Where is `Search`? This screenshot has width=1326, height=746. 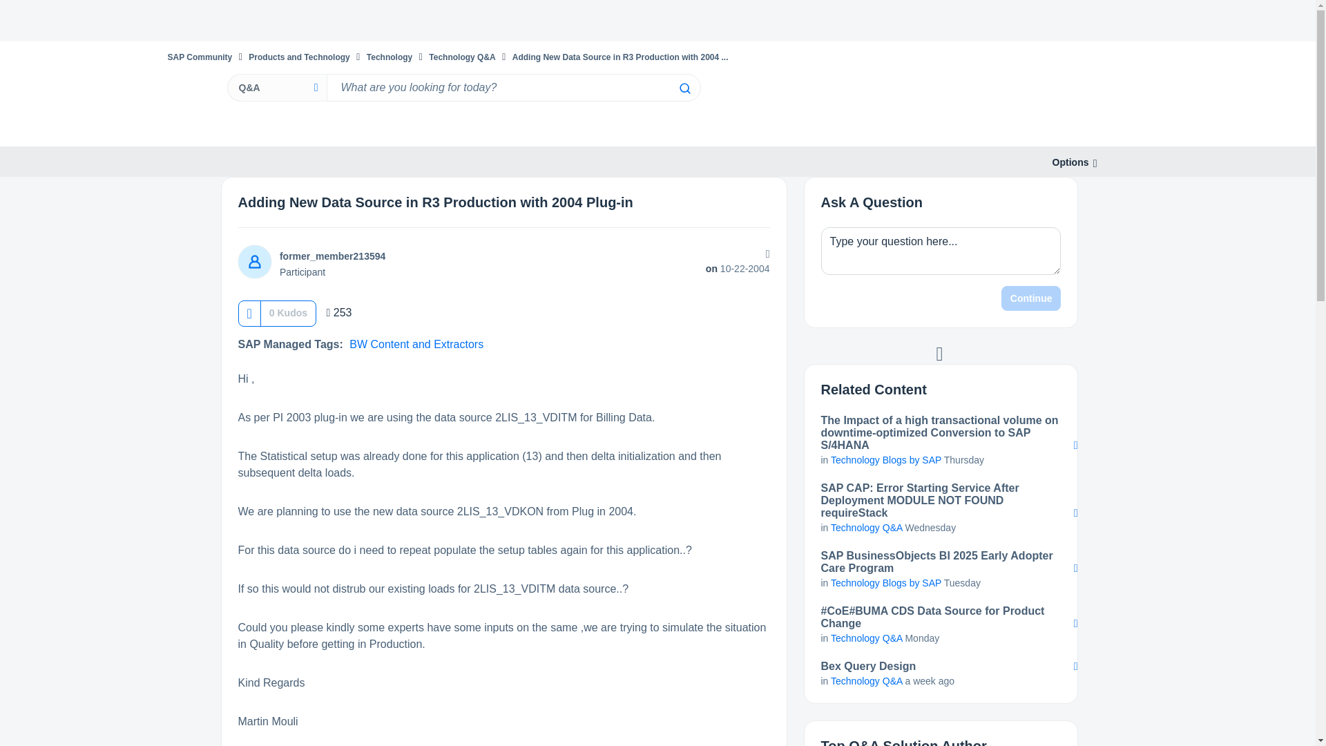 Search is located at coordinates (512, 87).